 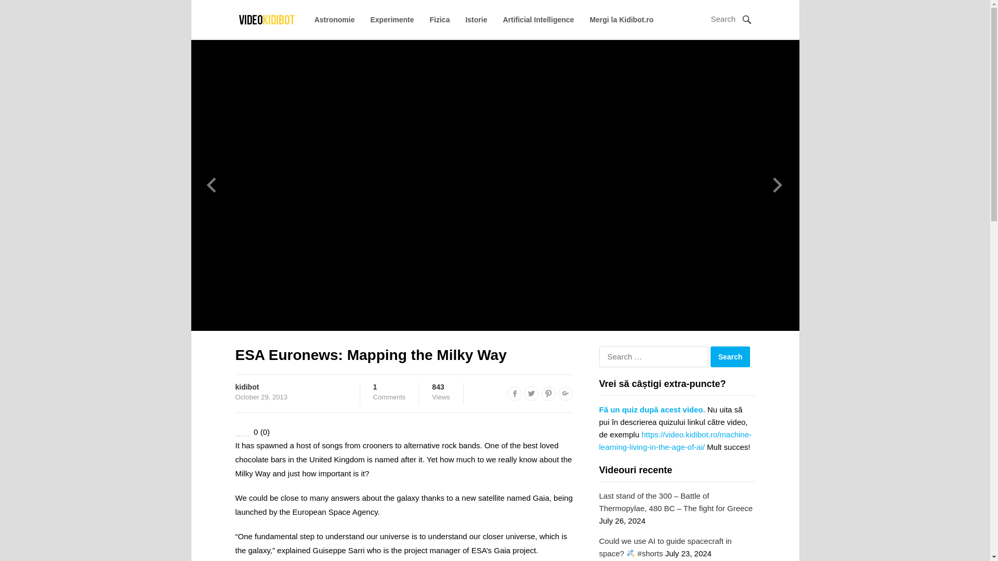 I want to click on kidibot, so click(x=246, y=386).